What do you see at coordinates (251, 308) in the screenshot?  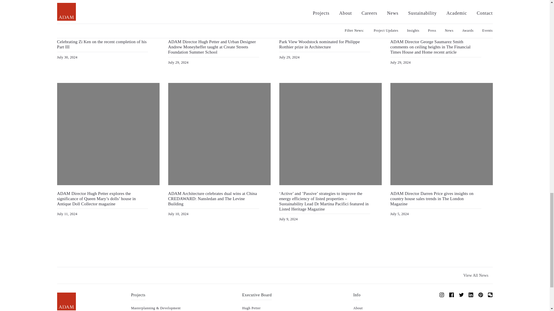 I see `Hugh Petter` at bounding box center [251, 308].